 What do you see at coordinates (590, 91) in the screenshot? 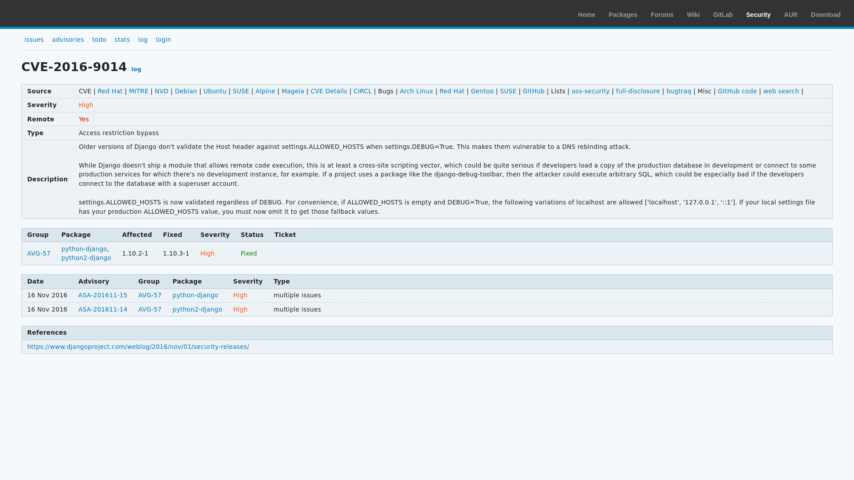
I see `oss-security` at bounding box center [590, 91].